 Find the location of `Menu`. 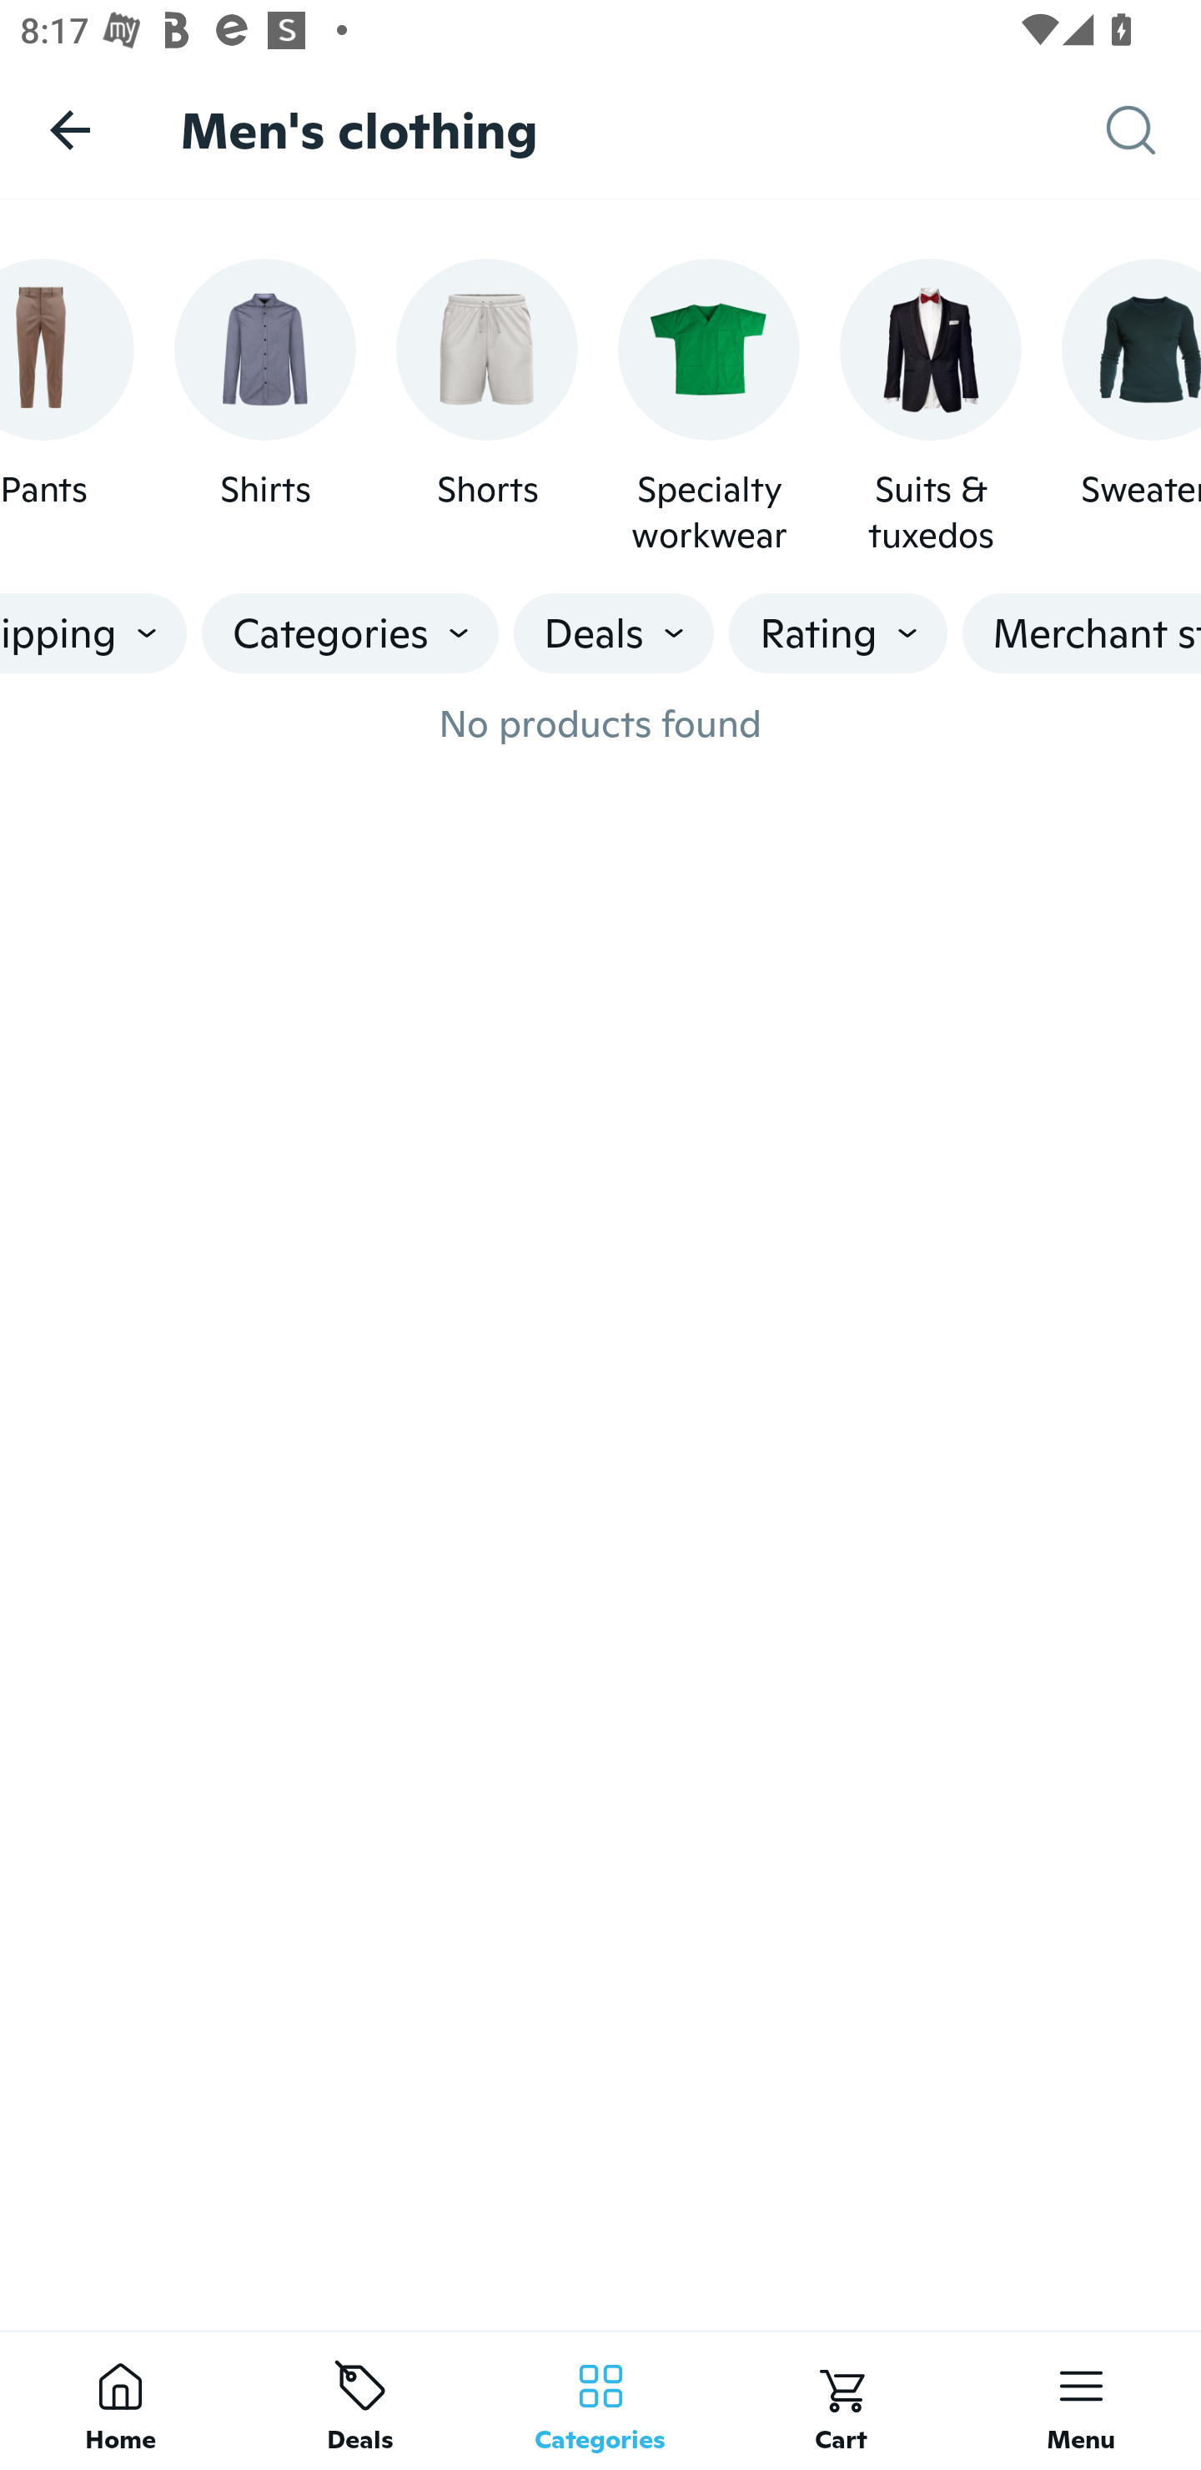

Menu is located at coordinates (1081, 2400).